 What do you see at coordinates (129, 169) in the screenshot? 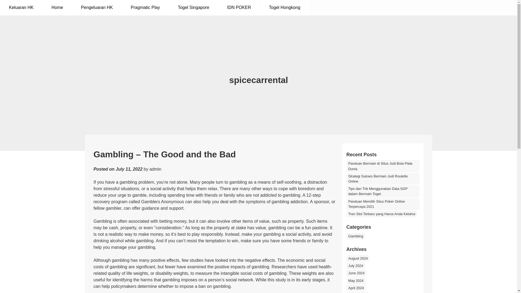
I see `July 11, 2022` at bounding box center [129, 169].